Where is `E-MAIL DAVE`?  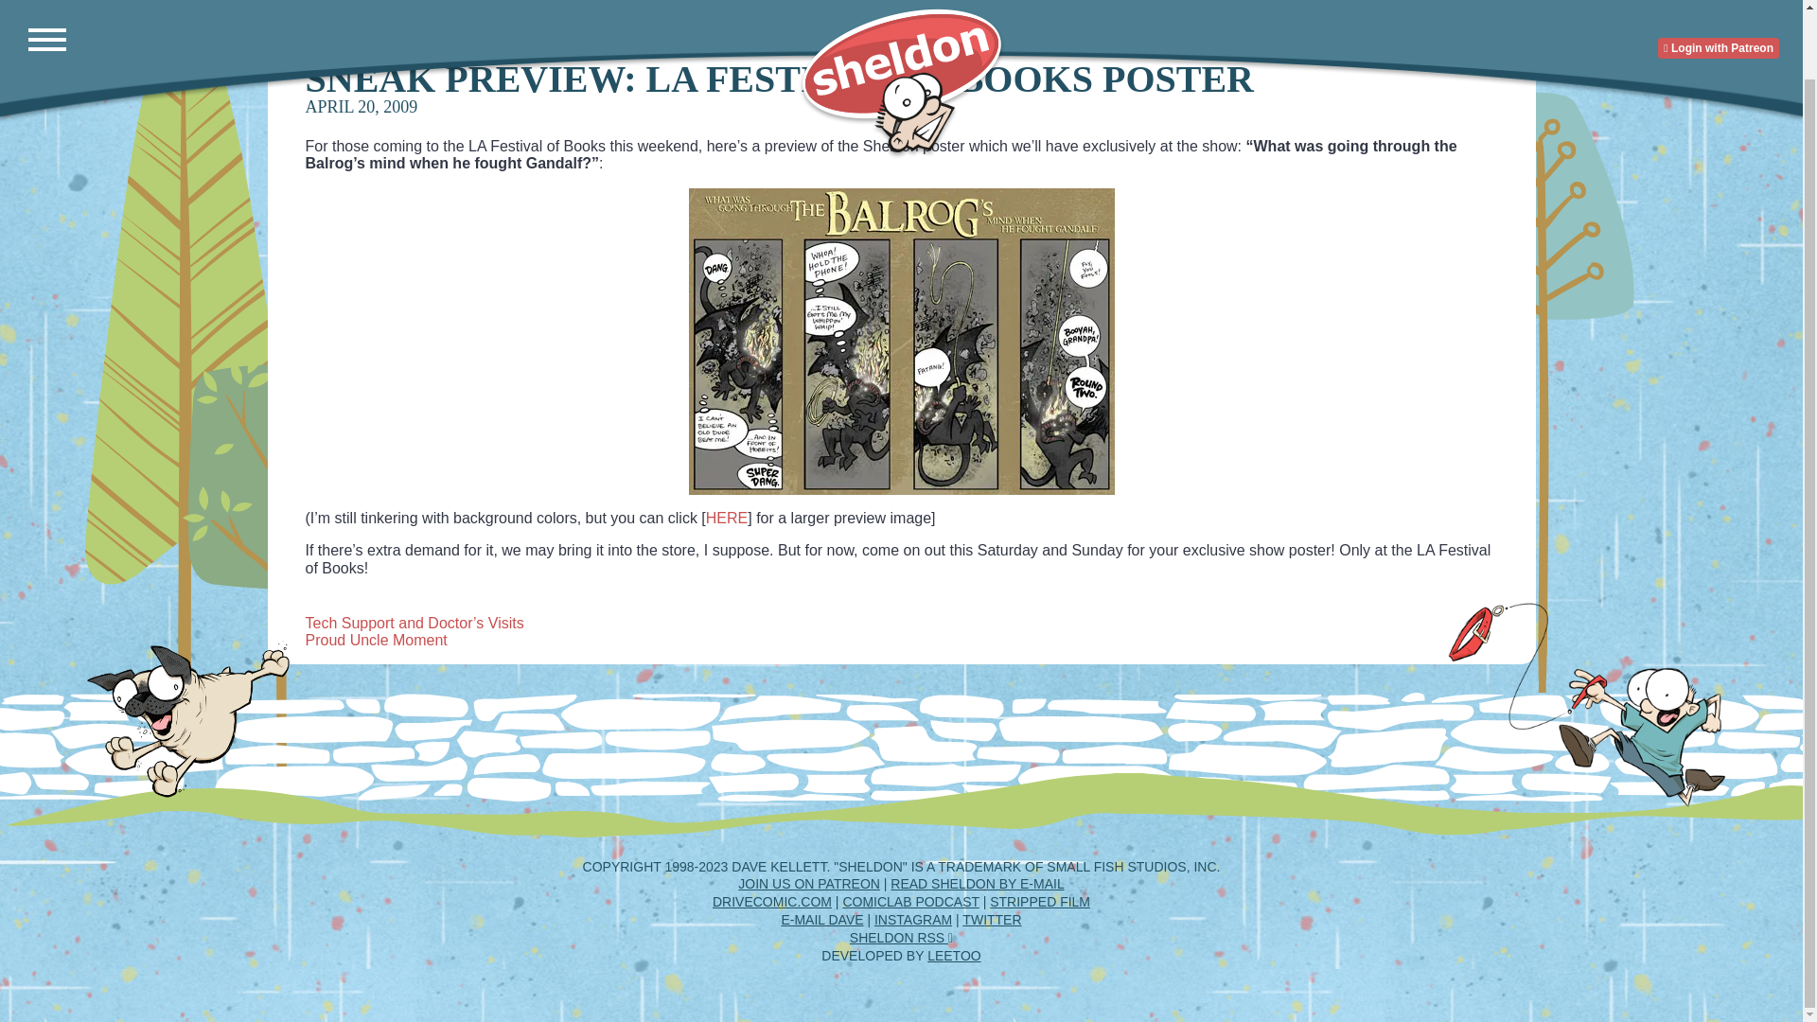
E-MAIL DAVE is located at coordinates (821, 920).